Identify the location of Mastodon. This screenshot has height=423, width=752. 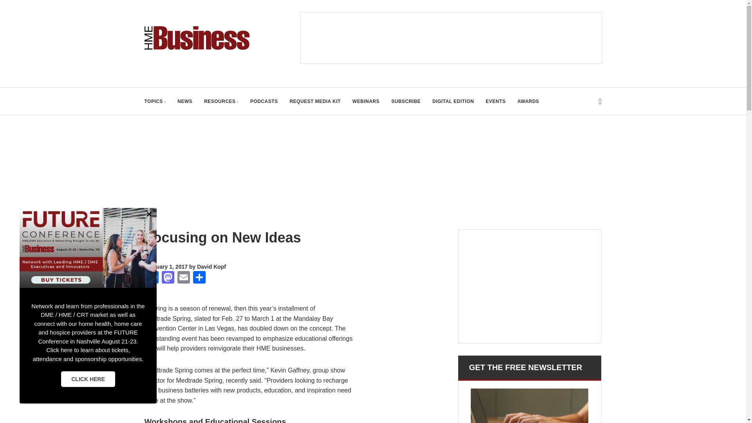
(167, 278).